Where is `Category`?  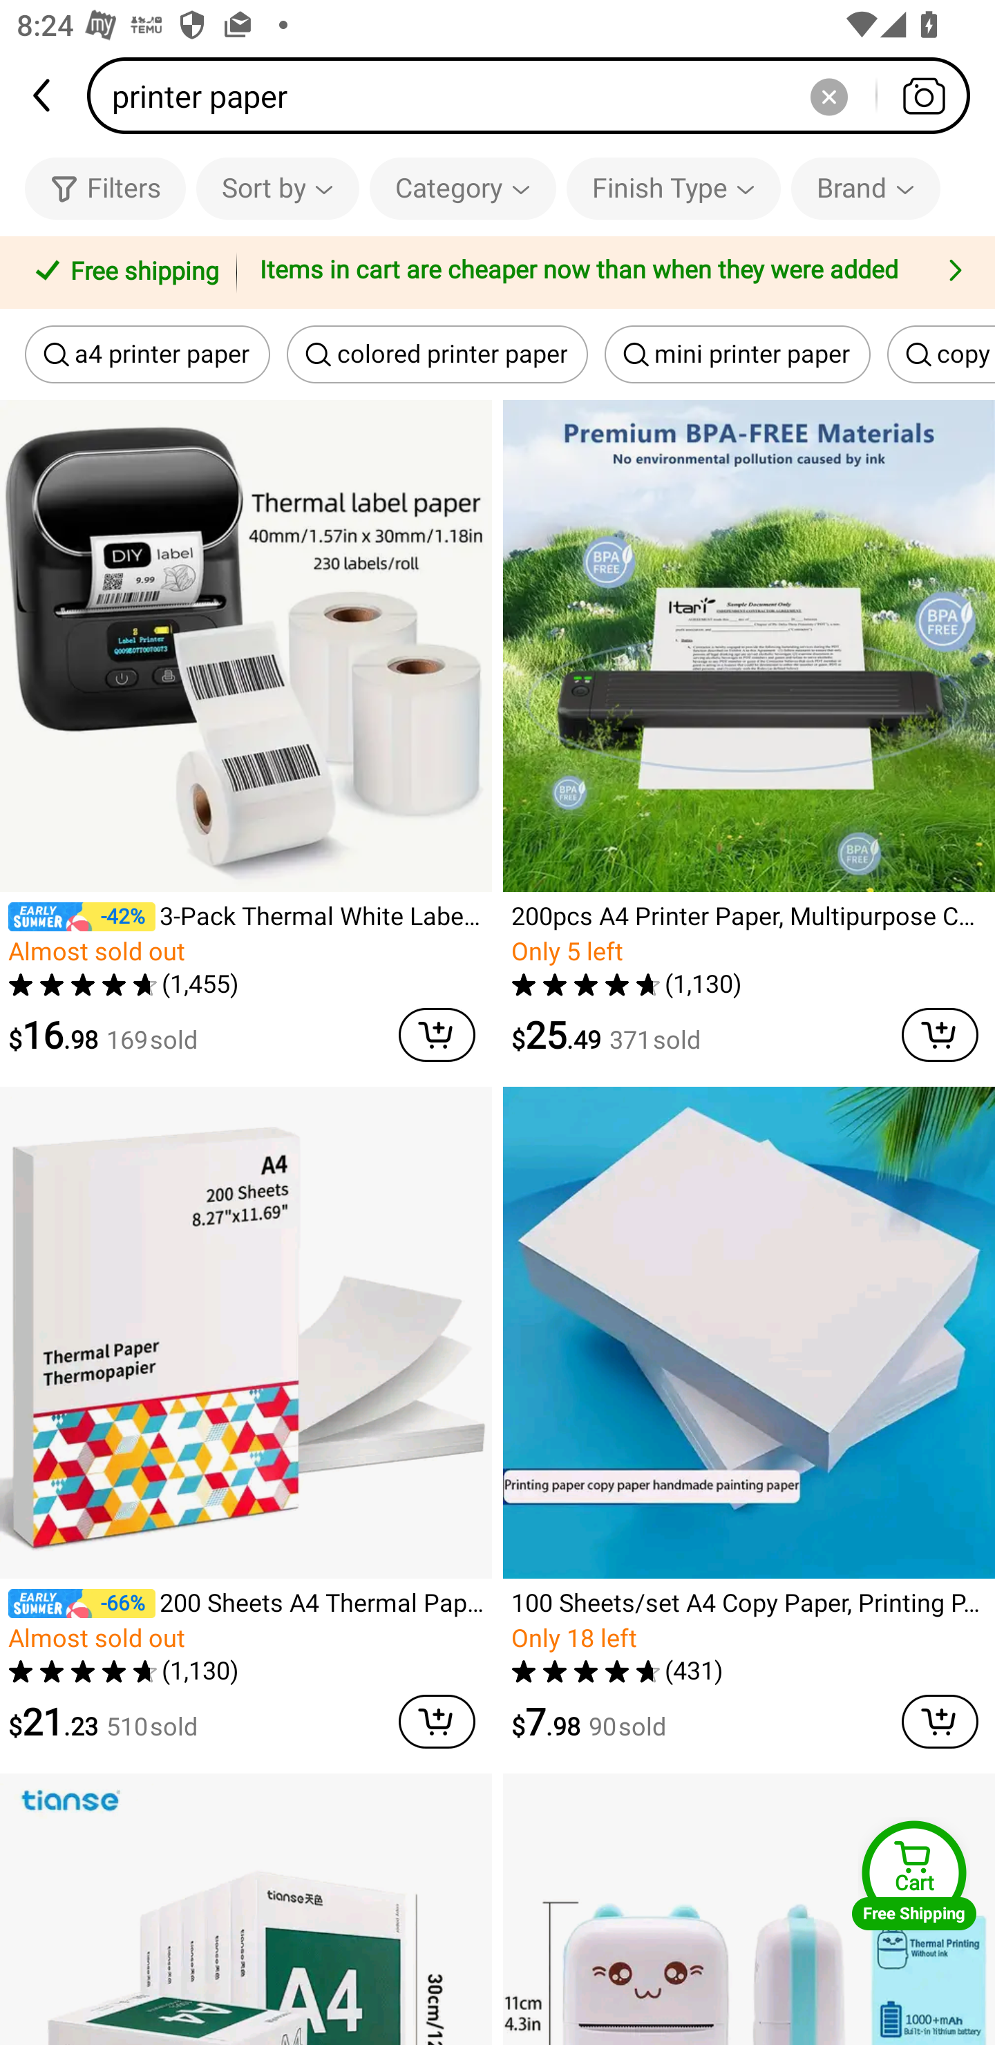 Category is located at coordinates (463, 188).